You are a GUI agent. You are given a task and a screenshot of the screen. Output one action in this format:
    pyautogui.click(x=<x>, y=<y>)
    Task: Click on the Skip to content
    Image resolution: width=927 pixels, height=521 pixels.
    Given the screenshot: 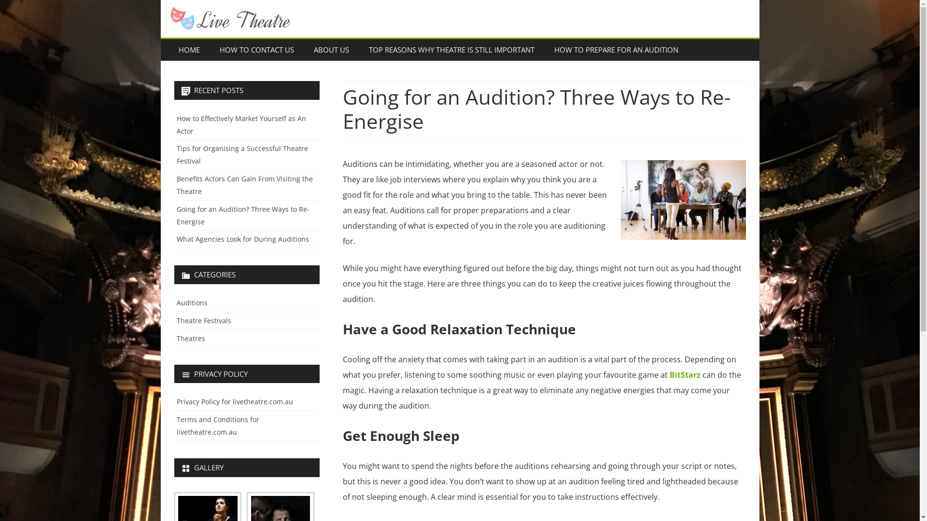 What is the action you would take?
    pyautogui.click(x=460, y=40)
    